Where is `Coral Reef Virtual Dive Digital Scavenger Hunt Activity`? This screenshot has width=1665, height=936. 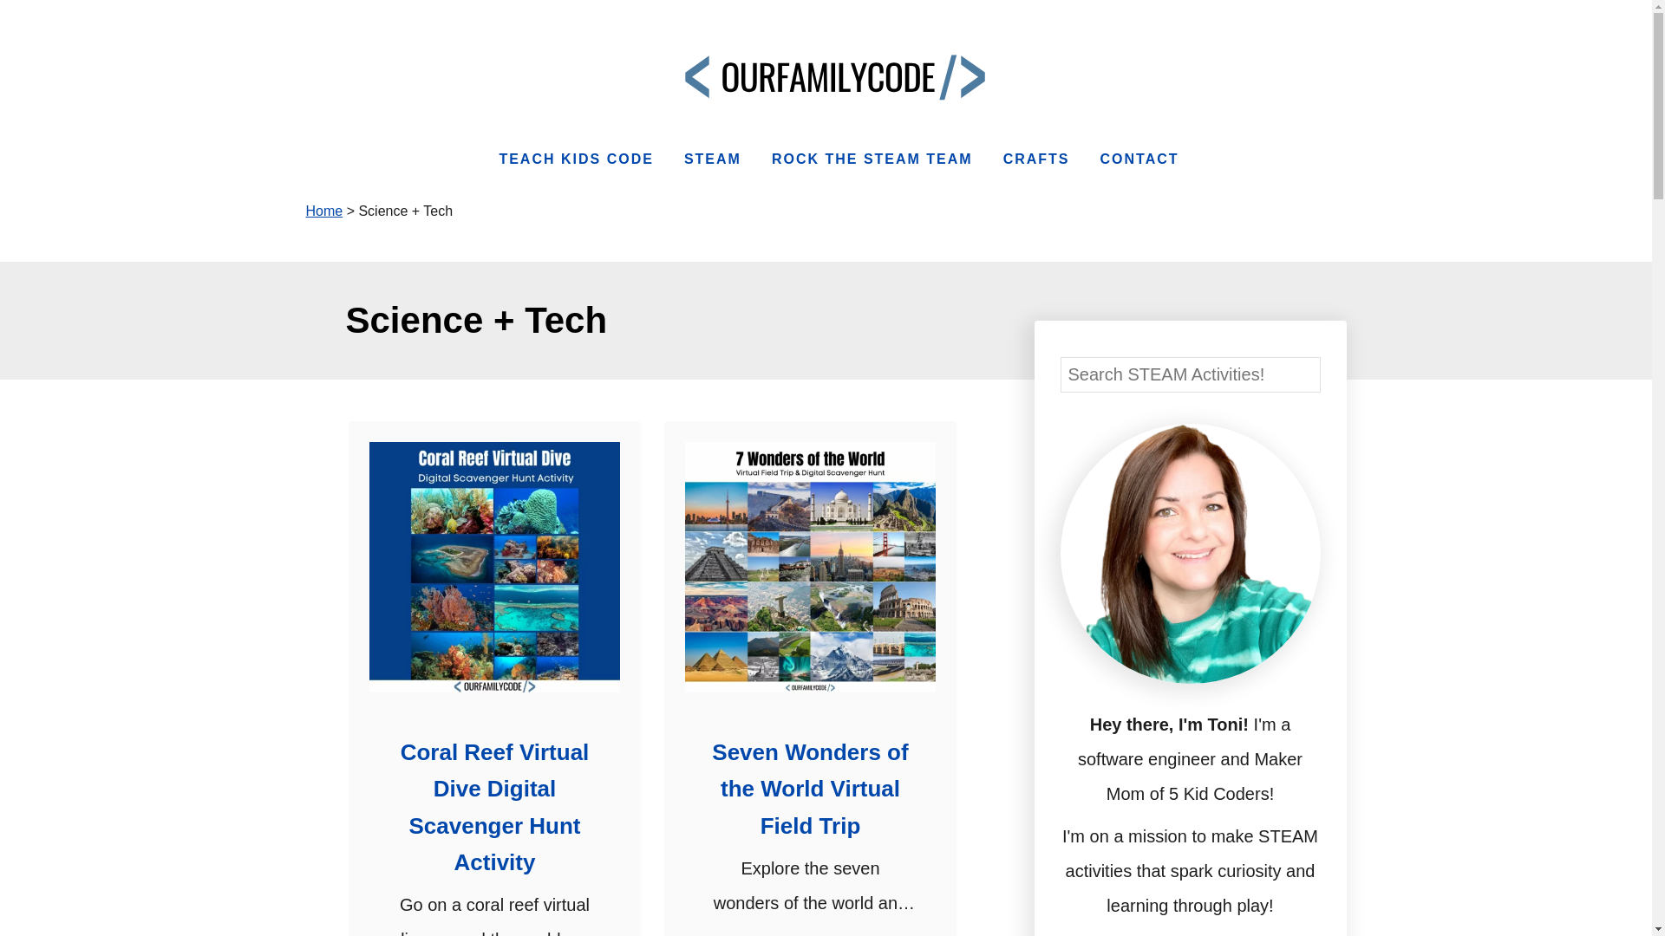 Coral Reef Virtual Dive Digital Scavenger Hunt Activity is located at coordinates (494, 567).